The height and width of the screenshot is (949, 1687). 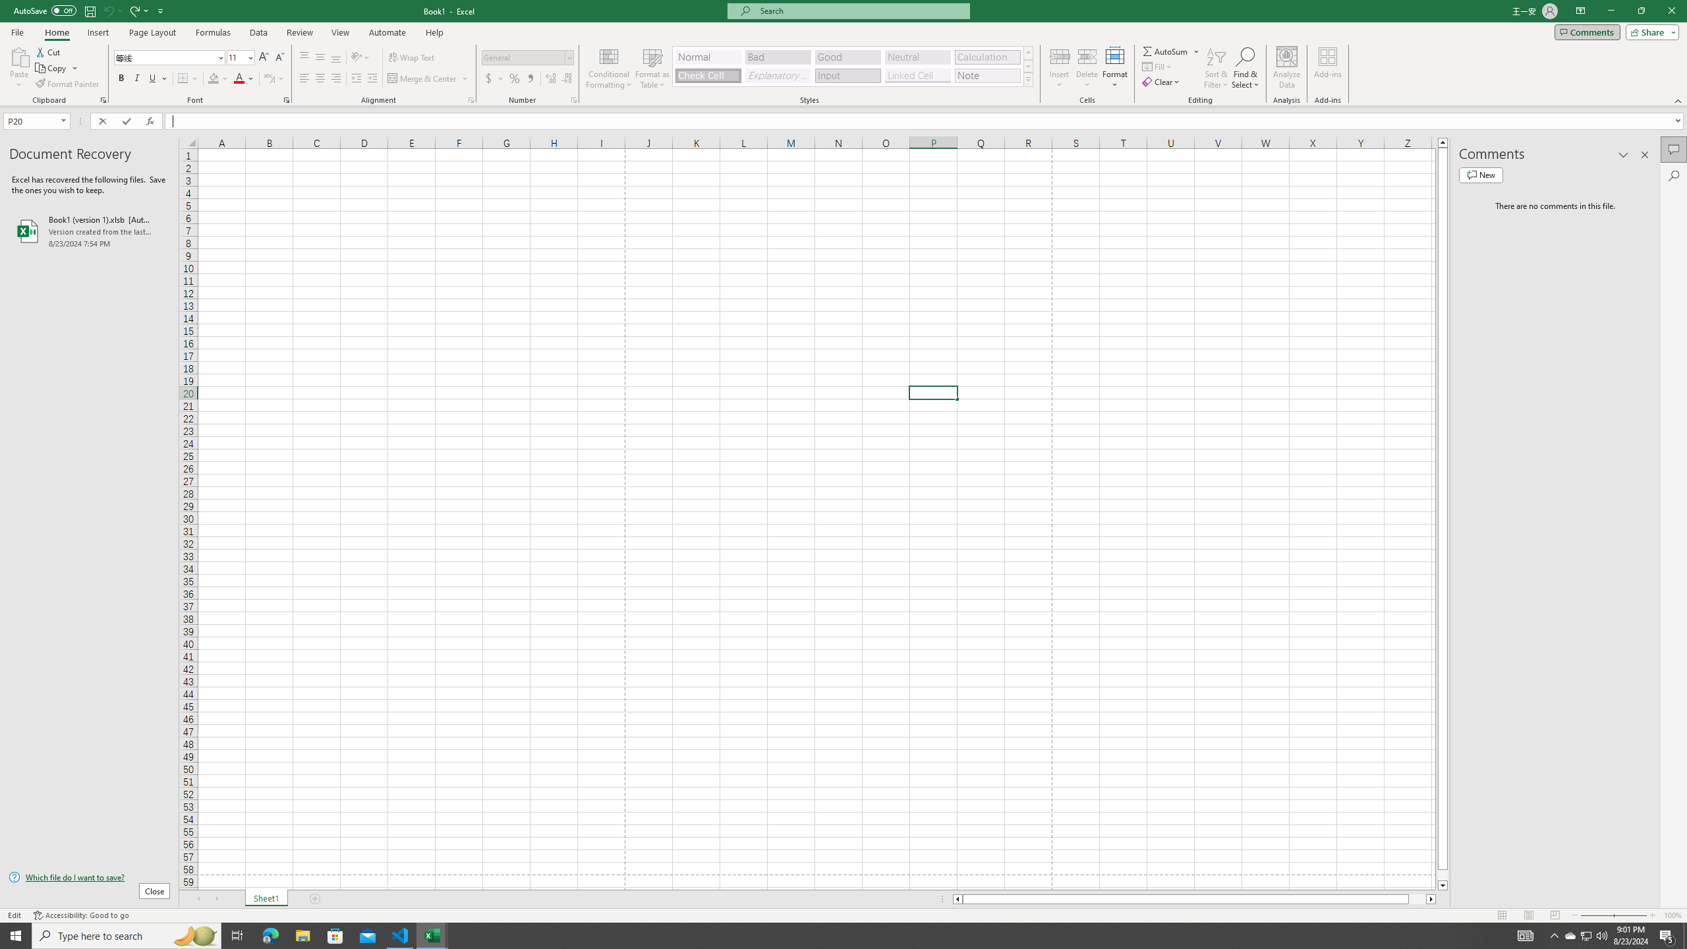 I want to click on Note, so click(x=987, y=75).